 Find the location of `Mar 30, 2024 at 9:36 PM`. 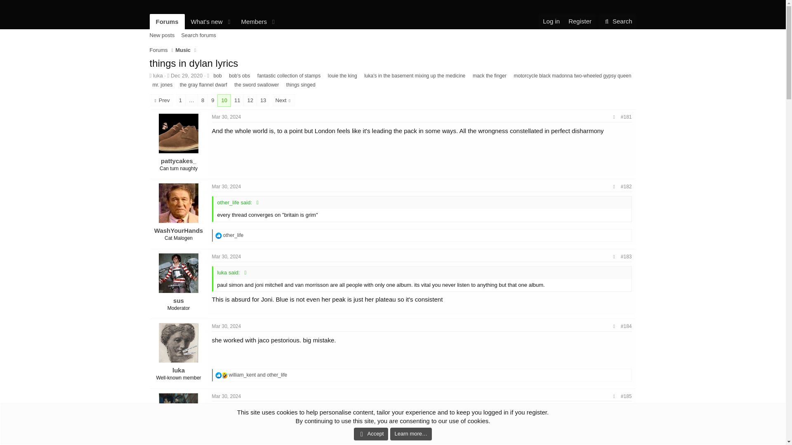

Mar 30, 2024 at 9:36 PM is located at coordinates (227, 117).